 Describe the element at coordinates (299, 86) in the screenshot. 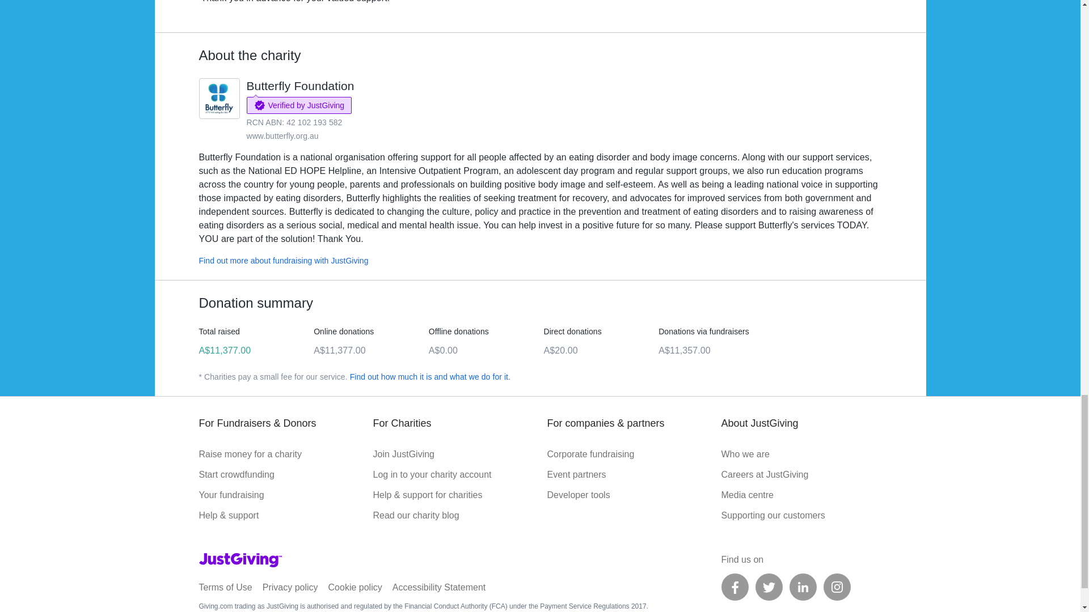

I see `Butterfly Foundation` at that location.